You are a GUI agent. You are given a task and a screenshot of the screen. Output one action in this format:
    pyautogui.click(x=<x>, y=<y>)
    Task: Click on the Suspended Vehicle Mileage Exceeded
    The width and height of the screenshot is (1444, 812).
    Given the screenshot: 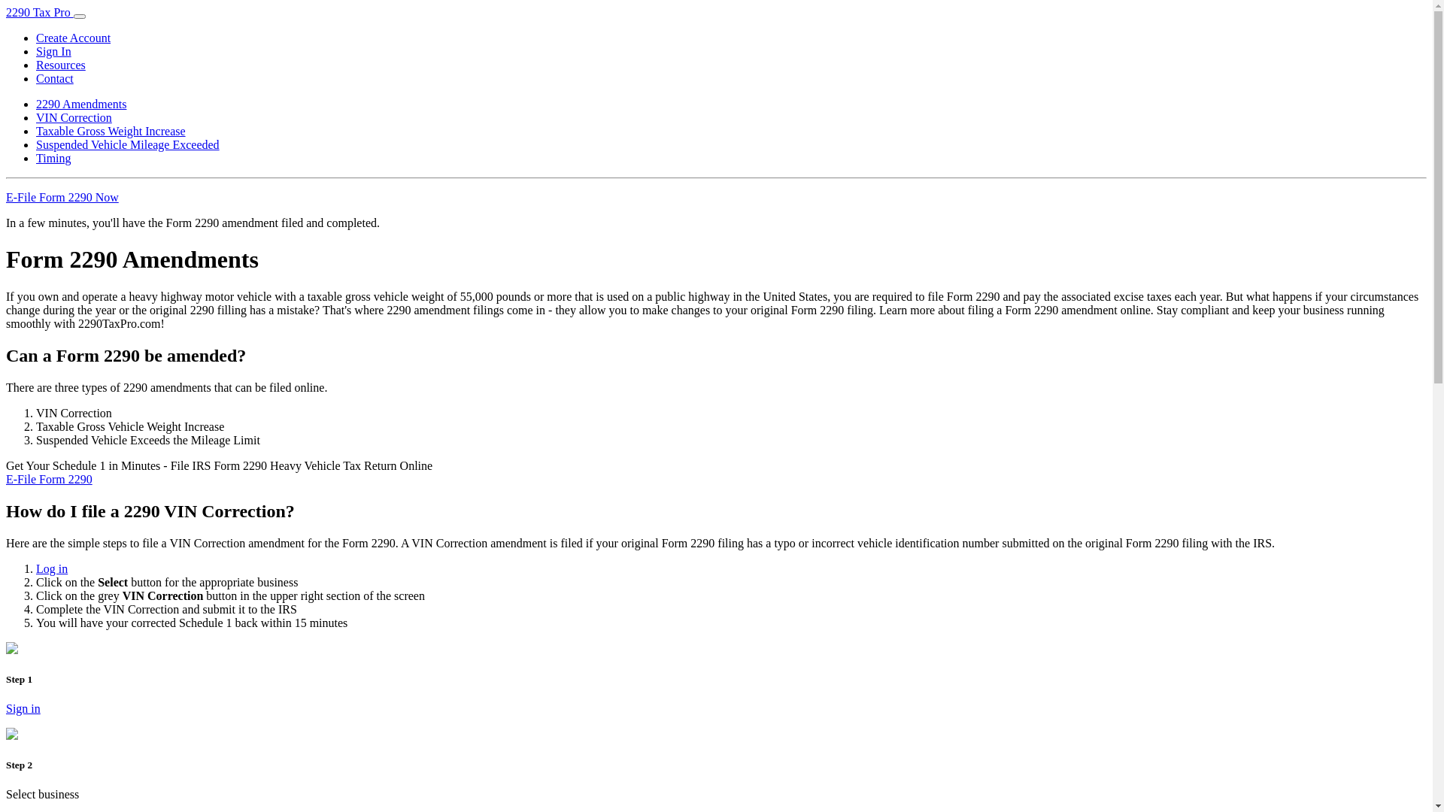 What is the action you would take?
    pyautogui.click(x=128, y=144)
    